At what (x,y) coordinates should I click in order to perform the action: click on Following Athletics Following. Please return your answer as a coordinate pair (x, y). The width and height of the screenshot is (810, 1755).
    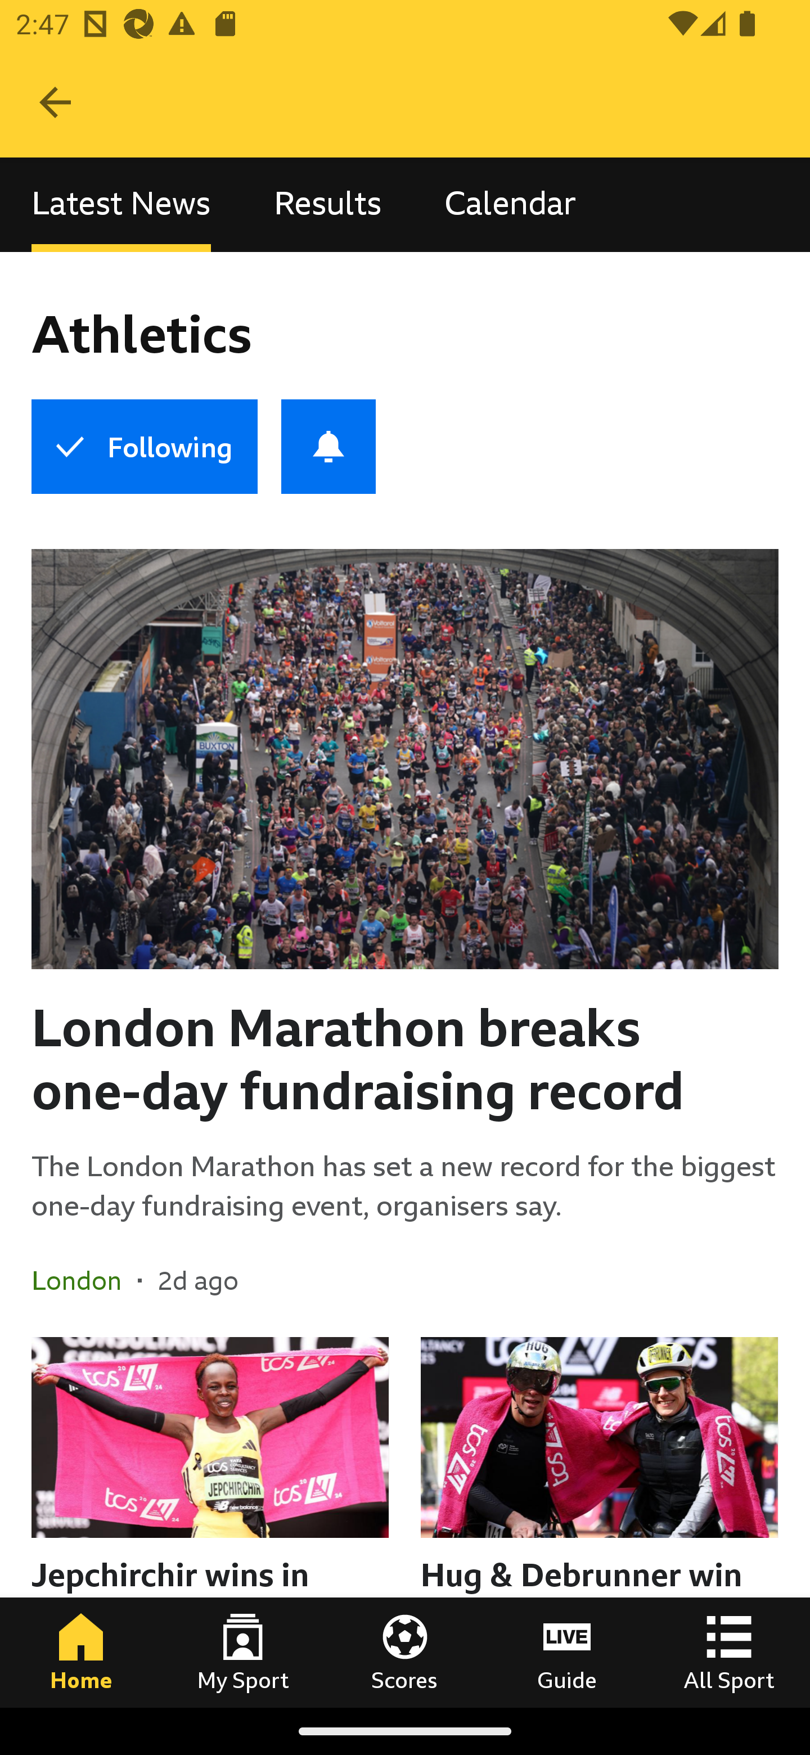
    Looking at the image, I should click on (144, 447).